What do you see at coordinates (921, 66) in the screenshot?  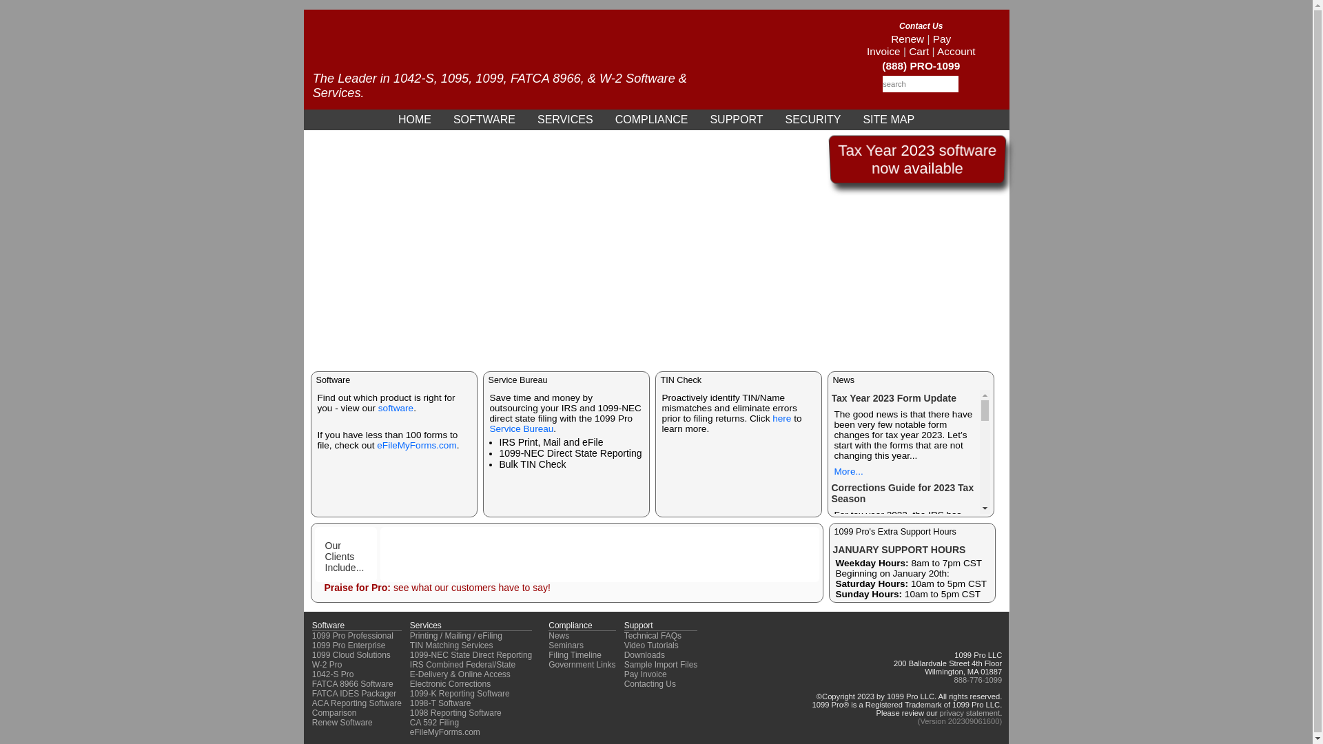 I see `(888) PRO-1099` at bounding box center [921, 66].